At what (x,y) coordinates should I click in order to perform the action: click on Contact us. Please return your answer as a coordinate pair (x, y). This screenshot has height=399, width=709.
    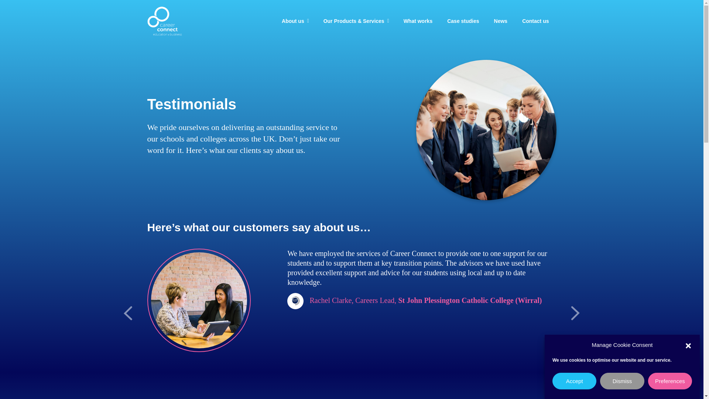
    Looking at the image, I should click on (535, 21).